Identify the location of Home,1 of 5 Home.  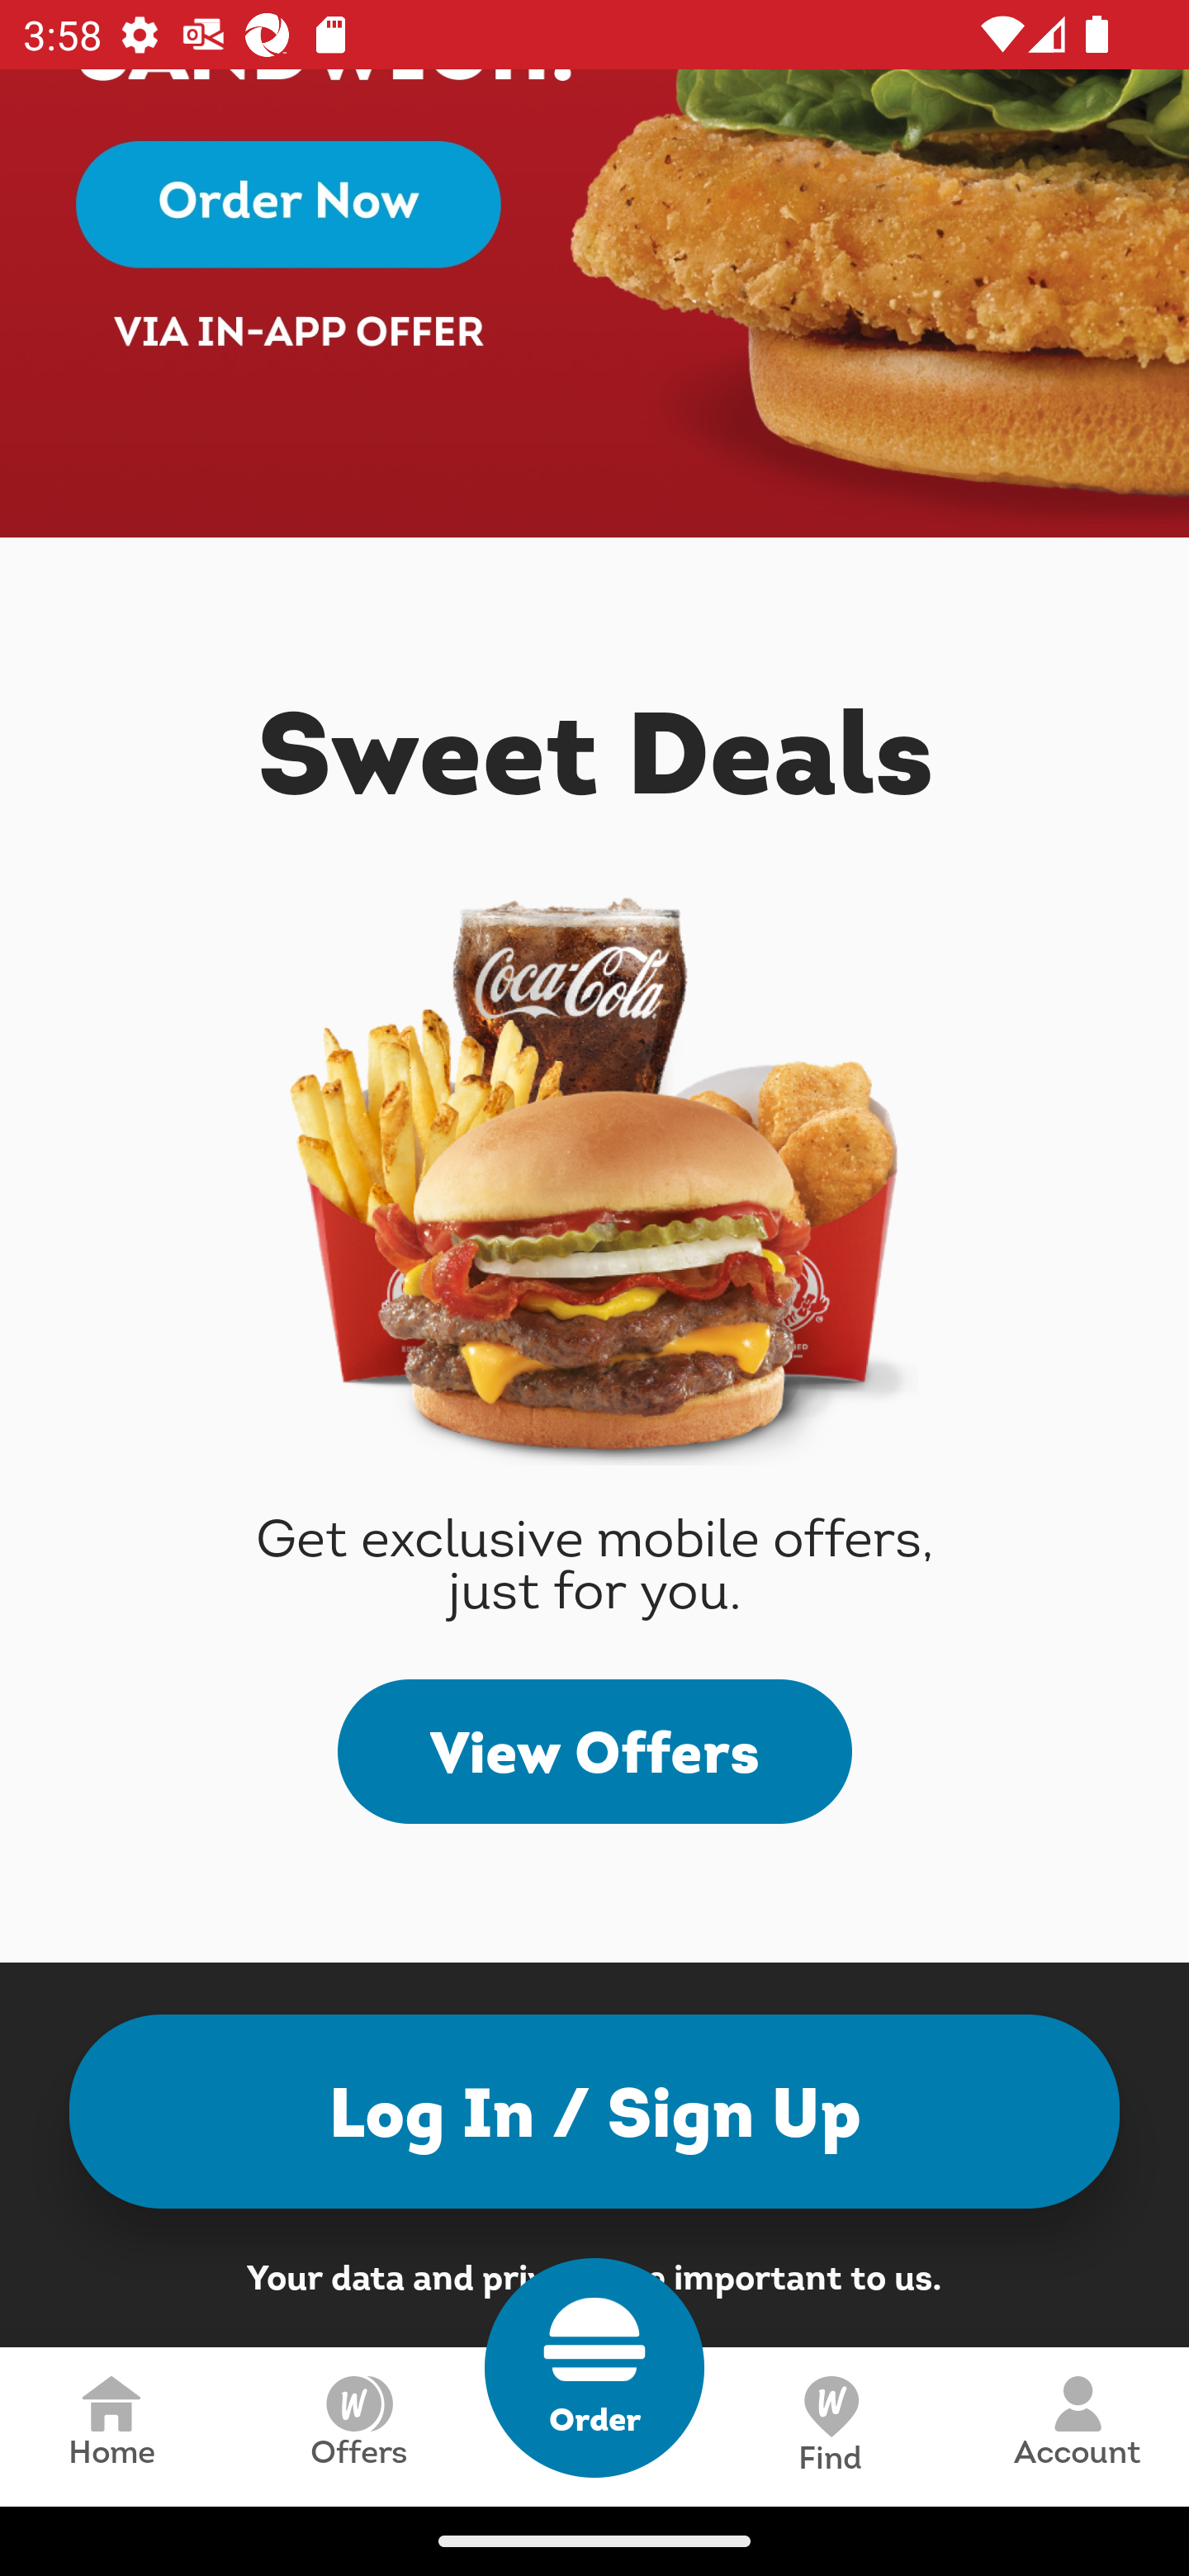
(111, 2426).